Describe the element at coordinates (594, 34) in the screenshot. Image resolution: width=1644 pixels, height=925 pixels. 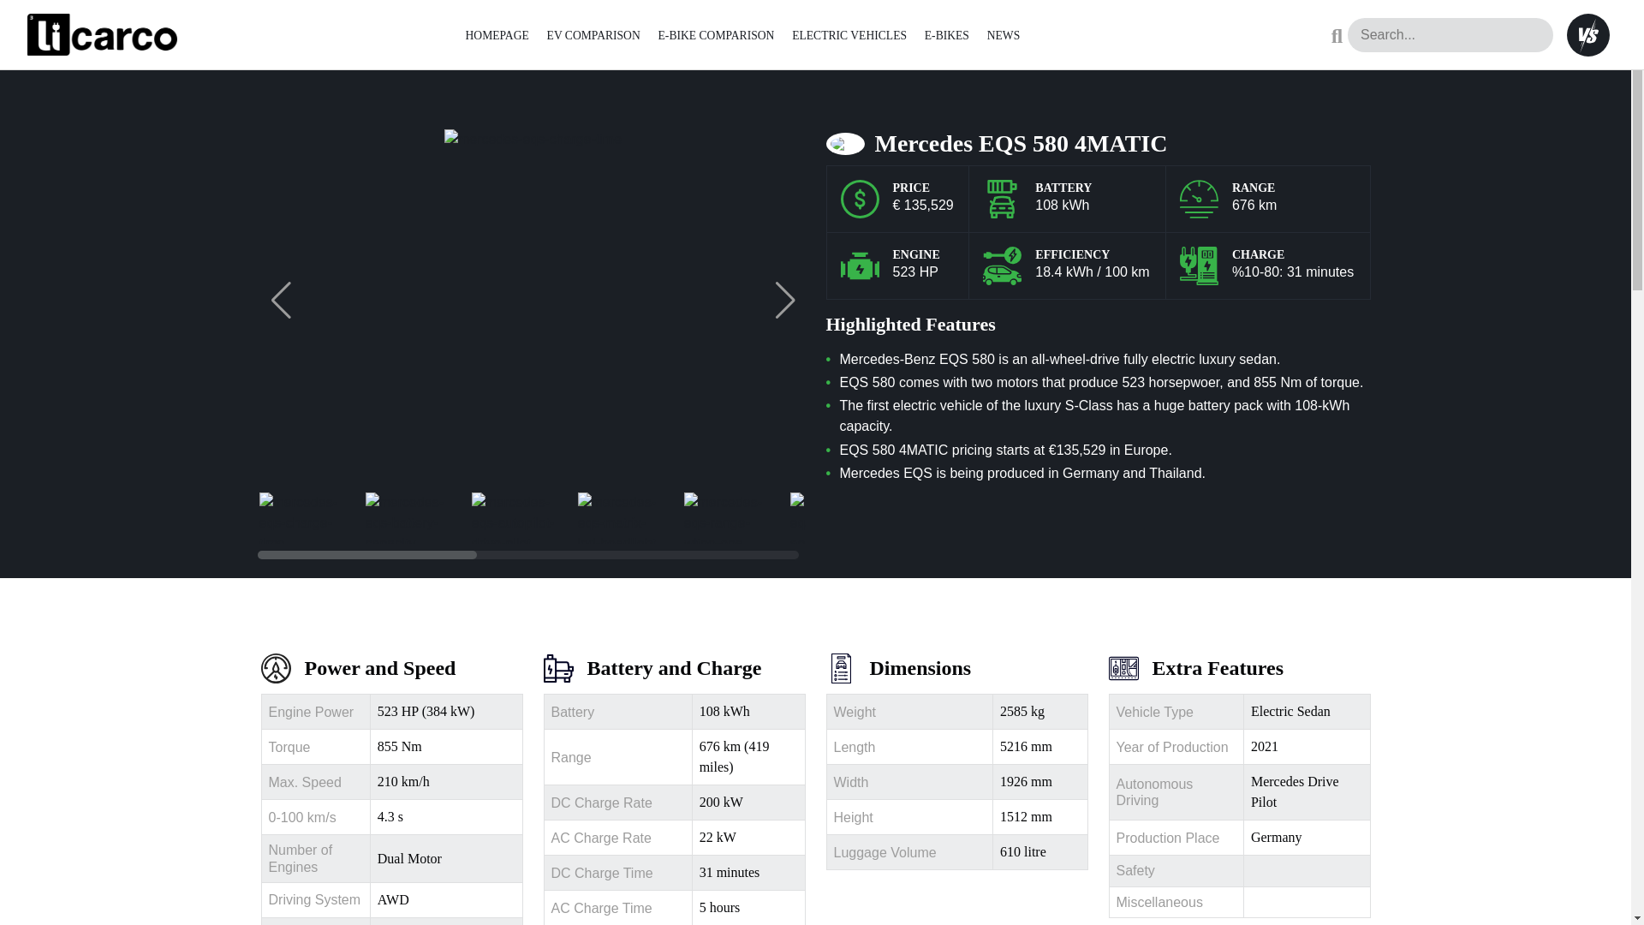
I see `EV COMPARISON` at that location.